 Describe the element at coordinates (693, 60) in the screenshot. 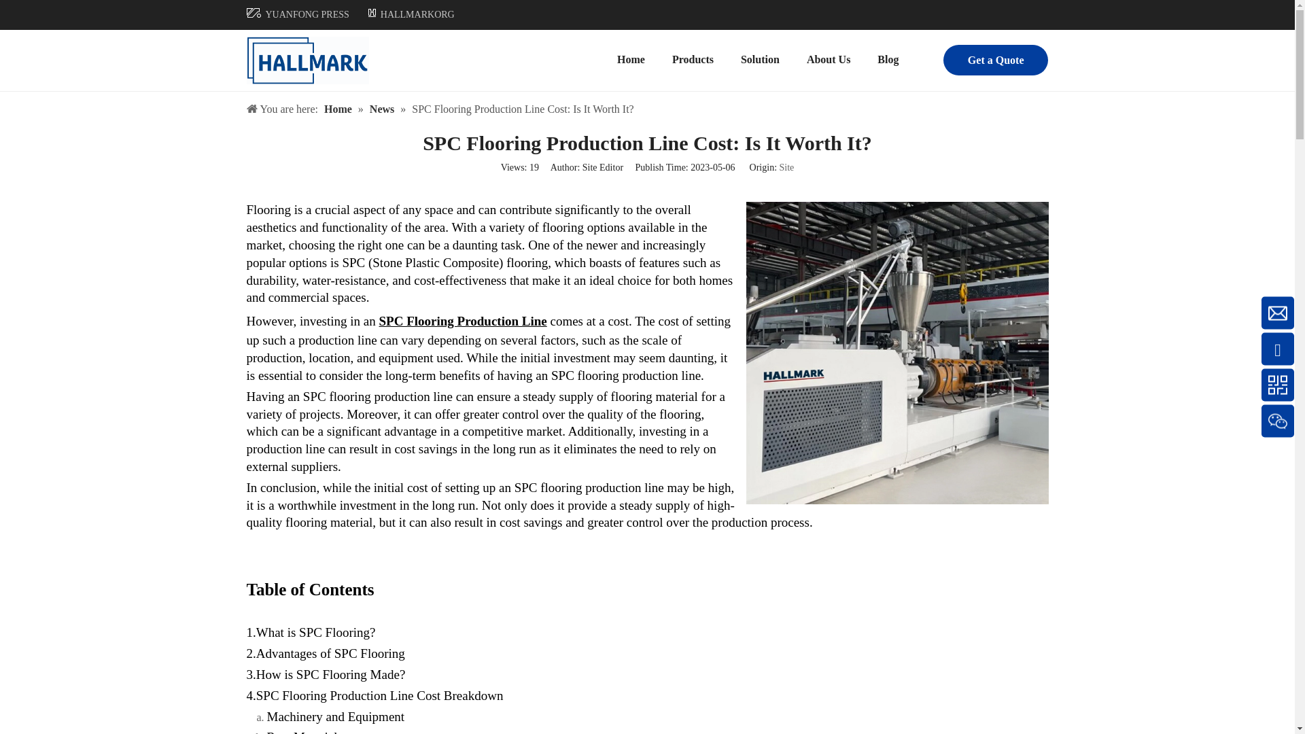

I see `Products` at that location.